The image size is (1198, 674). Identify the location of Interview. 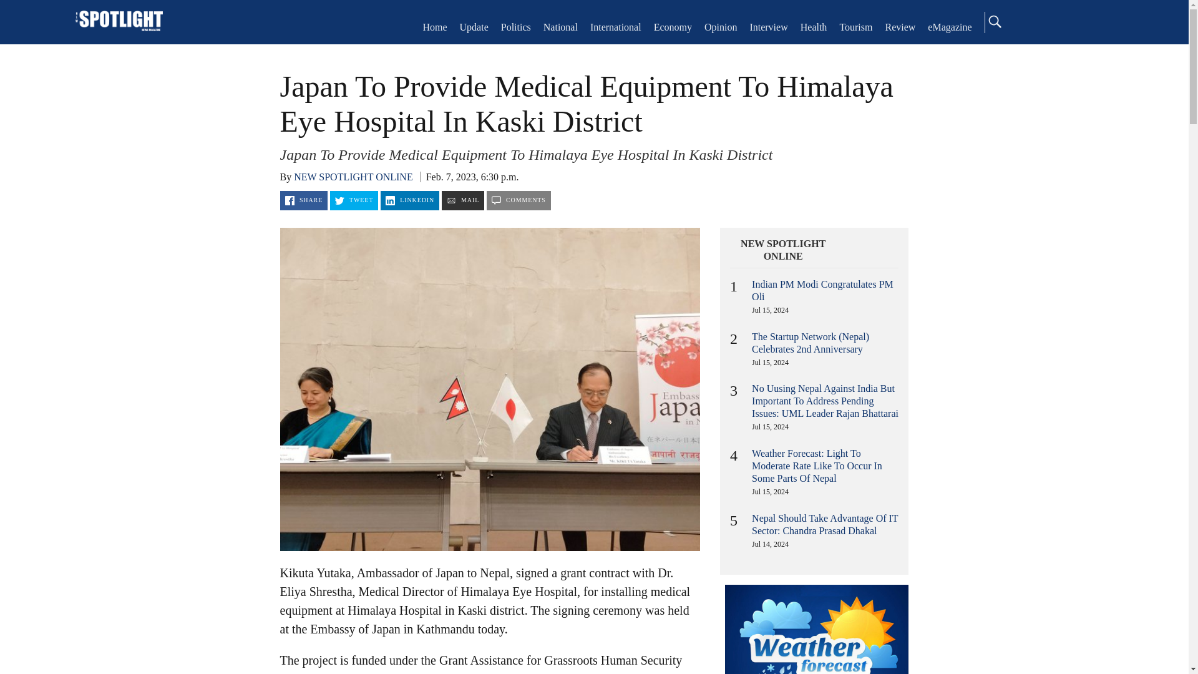
(768, 26).